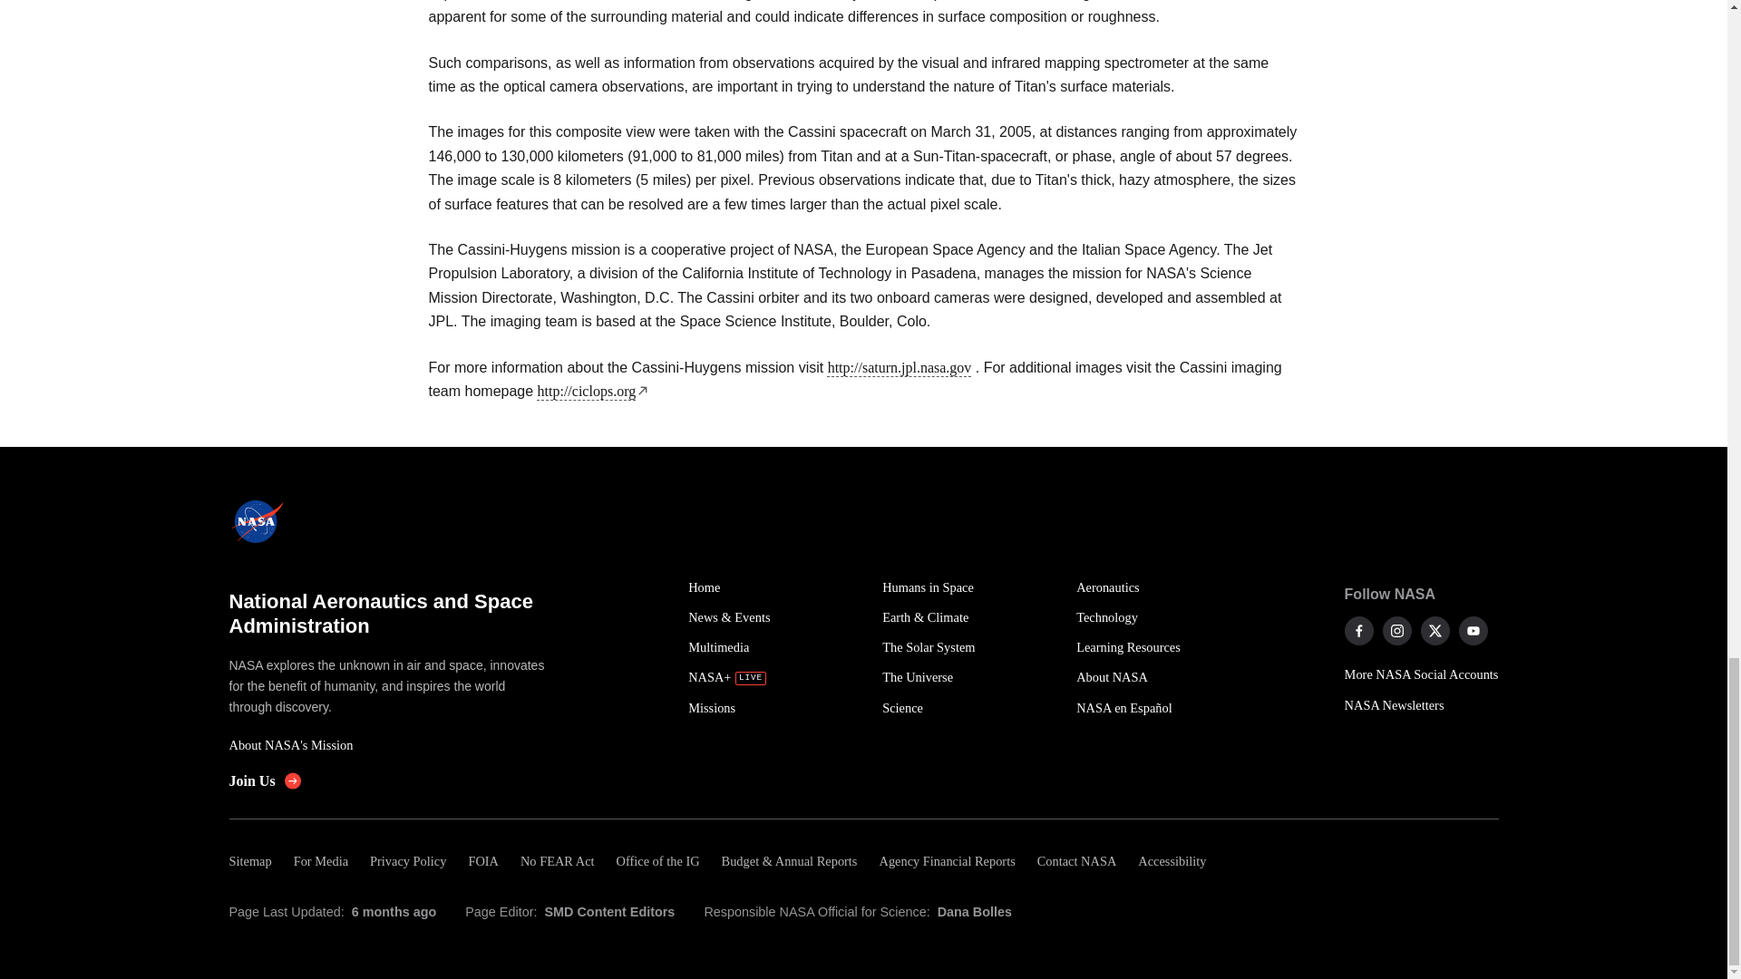 This screenshot has width=1741, height=979. What do you see at coordinates (320, 861) in the screenshot?
I see `For Media` at bounding box center [320, 861].